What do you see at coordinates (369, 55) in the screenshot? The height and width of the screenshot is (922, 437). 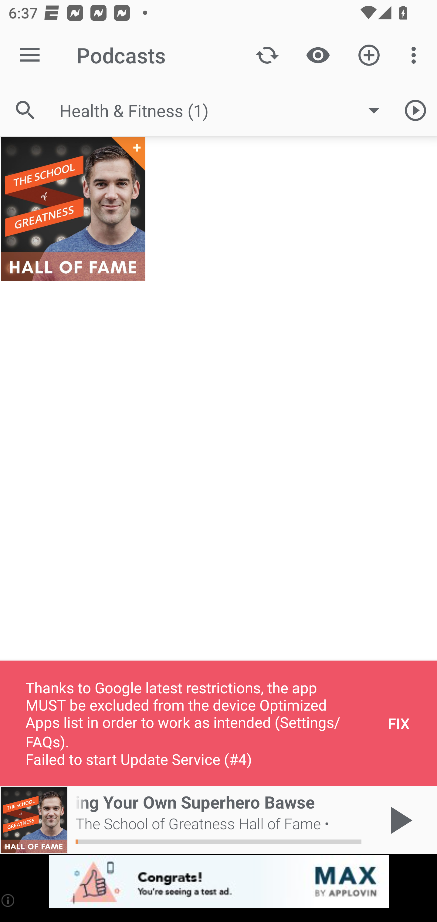 I see `Add new Podcast` at bounding box center [369, 55].